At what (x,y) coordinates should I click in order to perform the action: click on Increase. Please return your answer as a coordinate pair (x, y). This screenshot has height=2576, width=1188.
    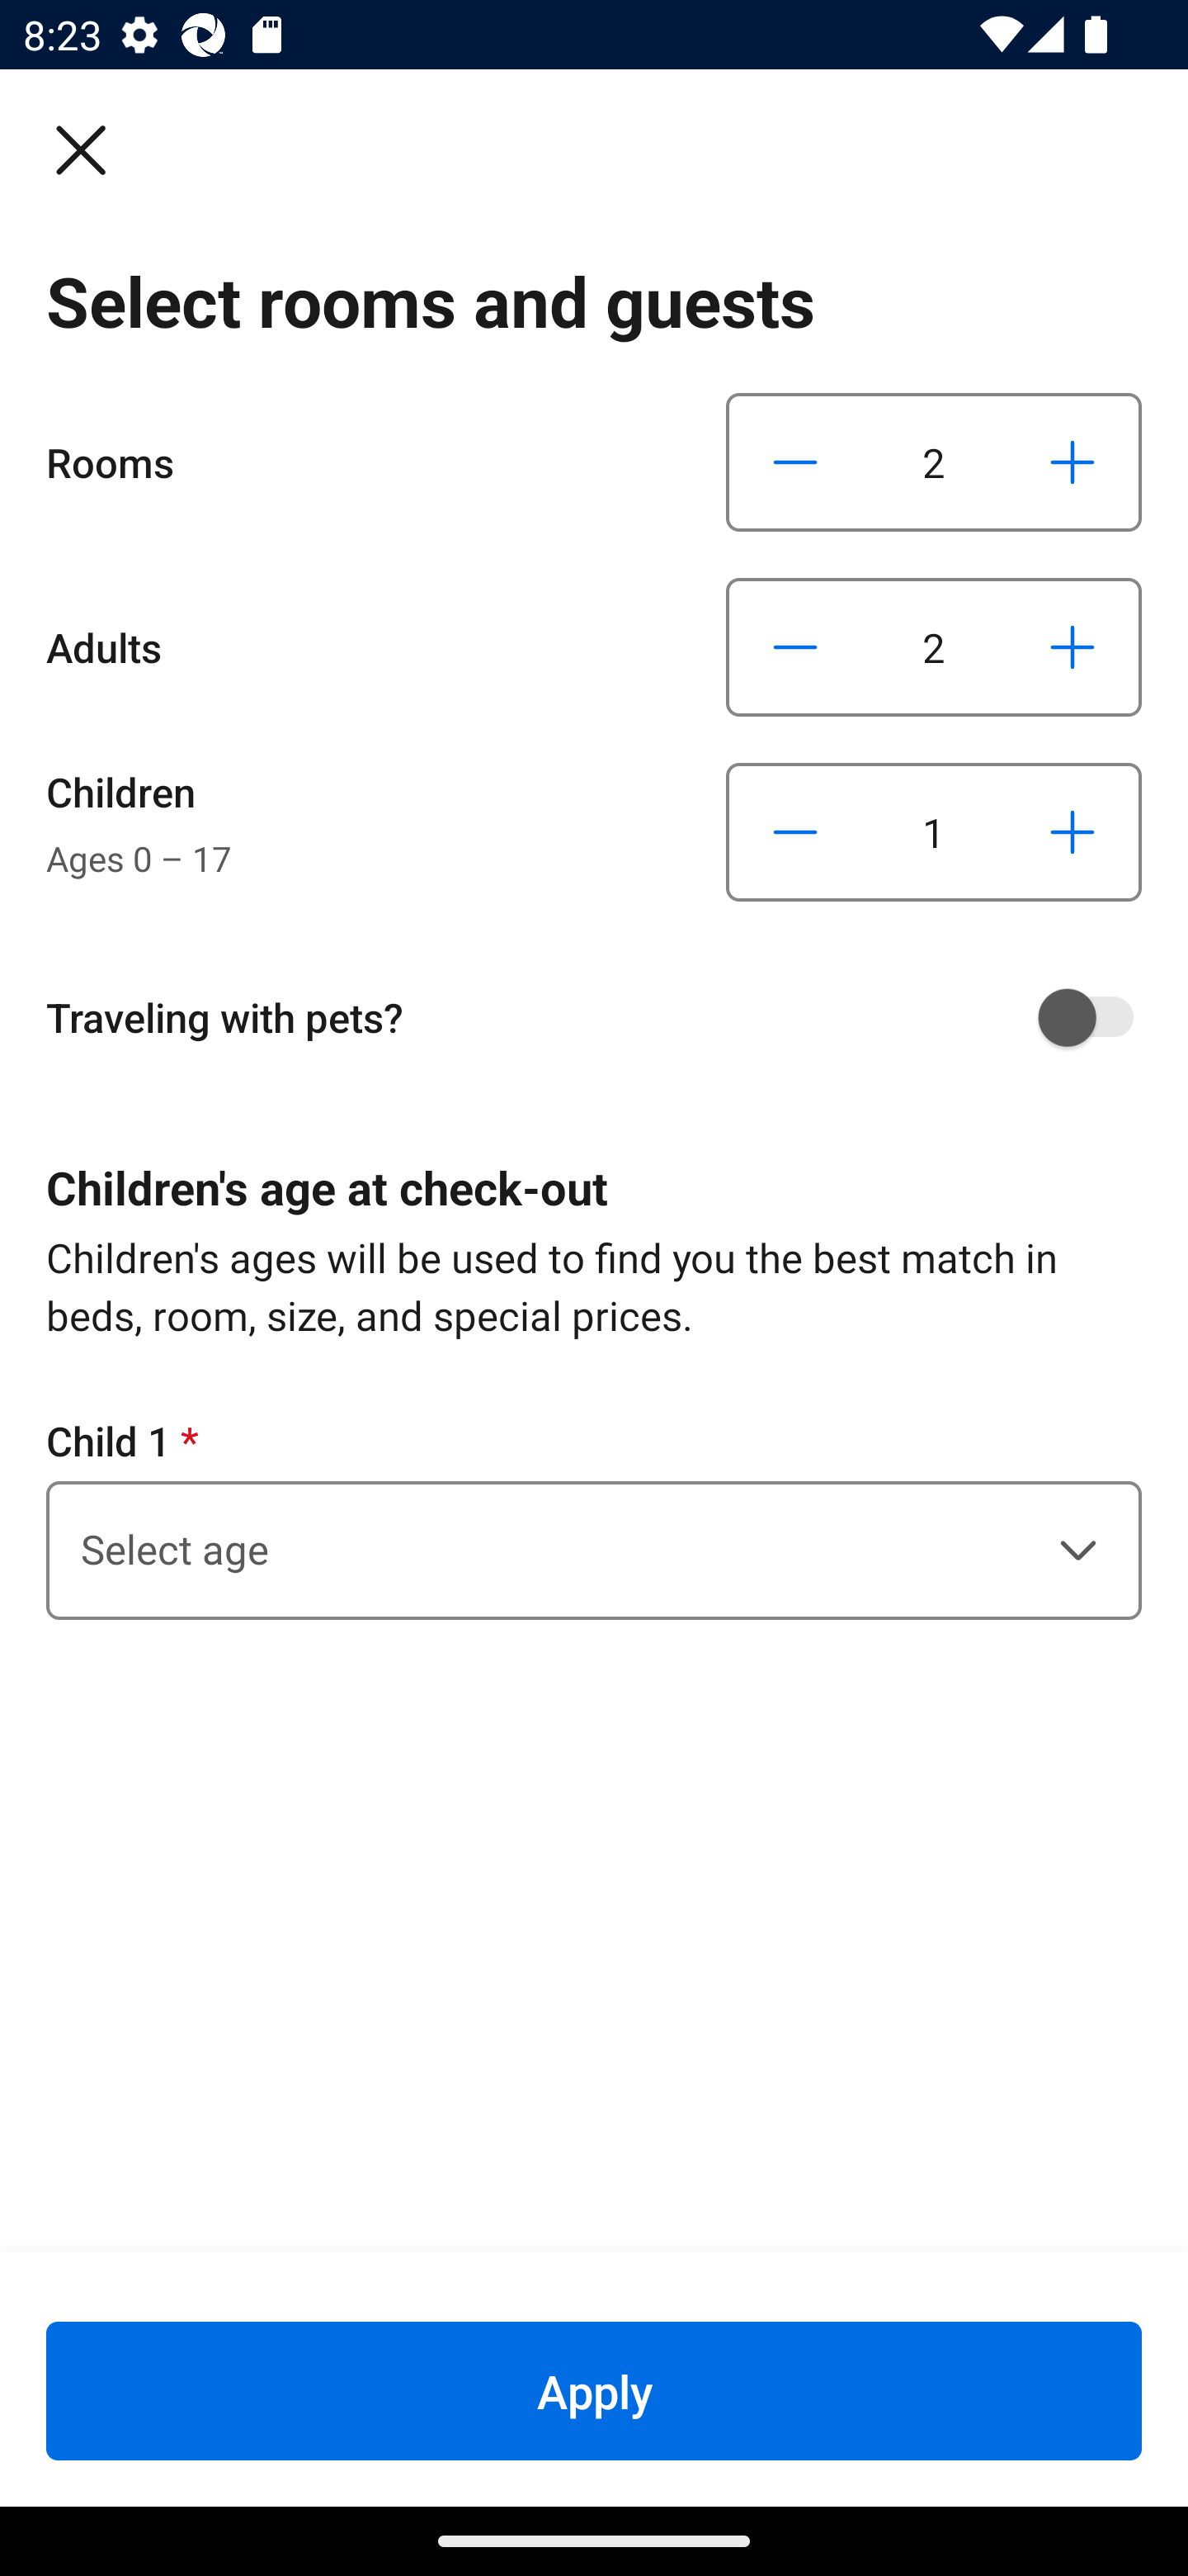
    Looking at the image, I should click on (1072, 462).